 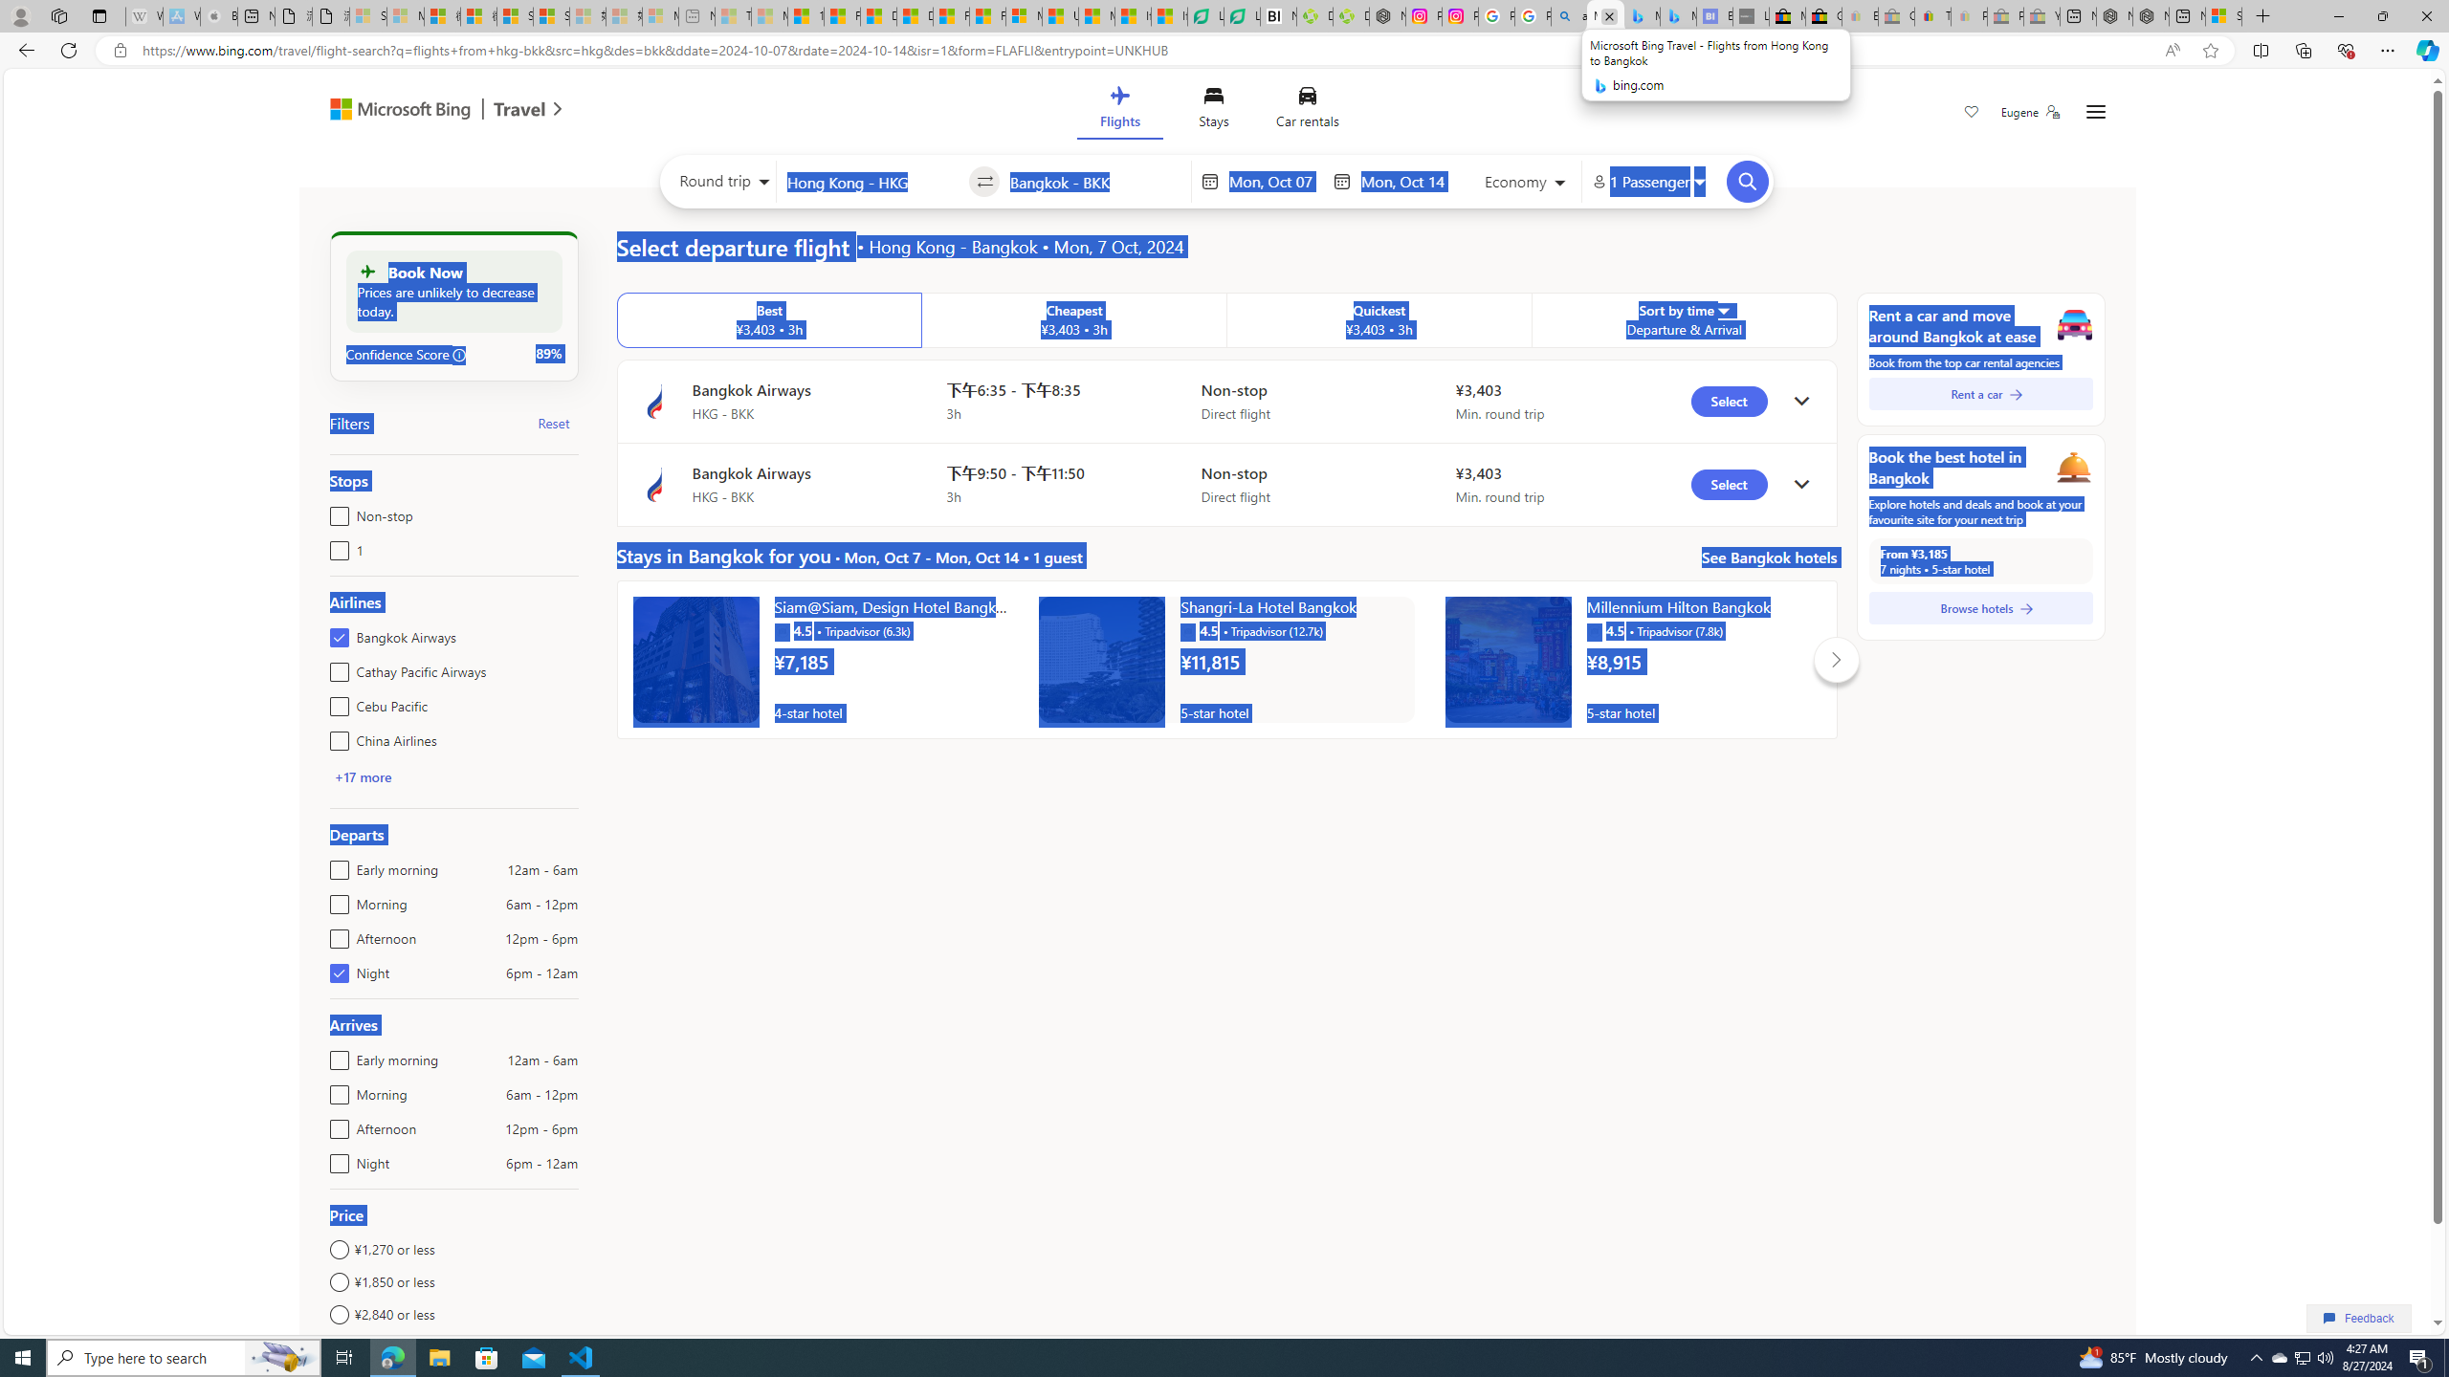 I want to click on Browse hotels, so click(x=1980, y=608).